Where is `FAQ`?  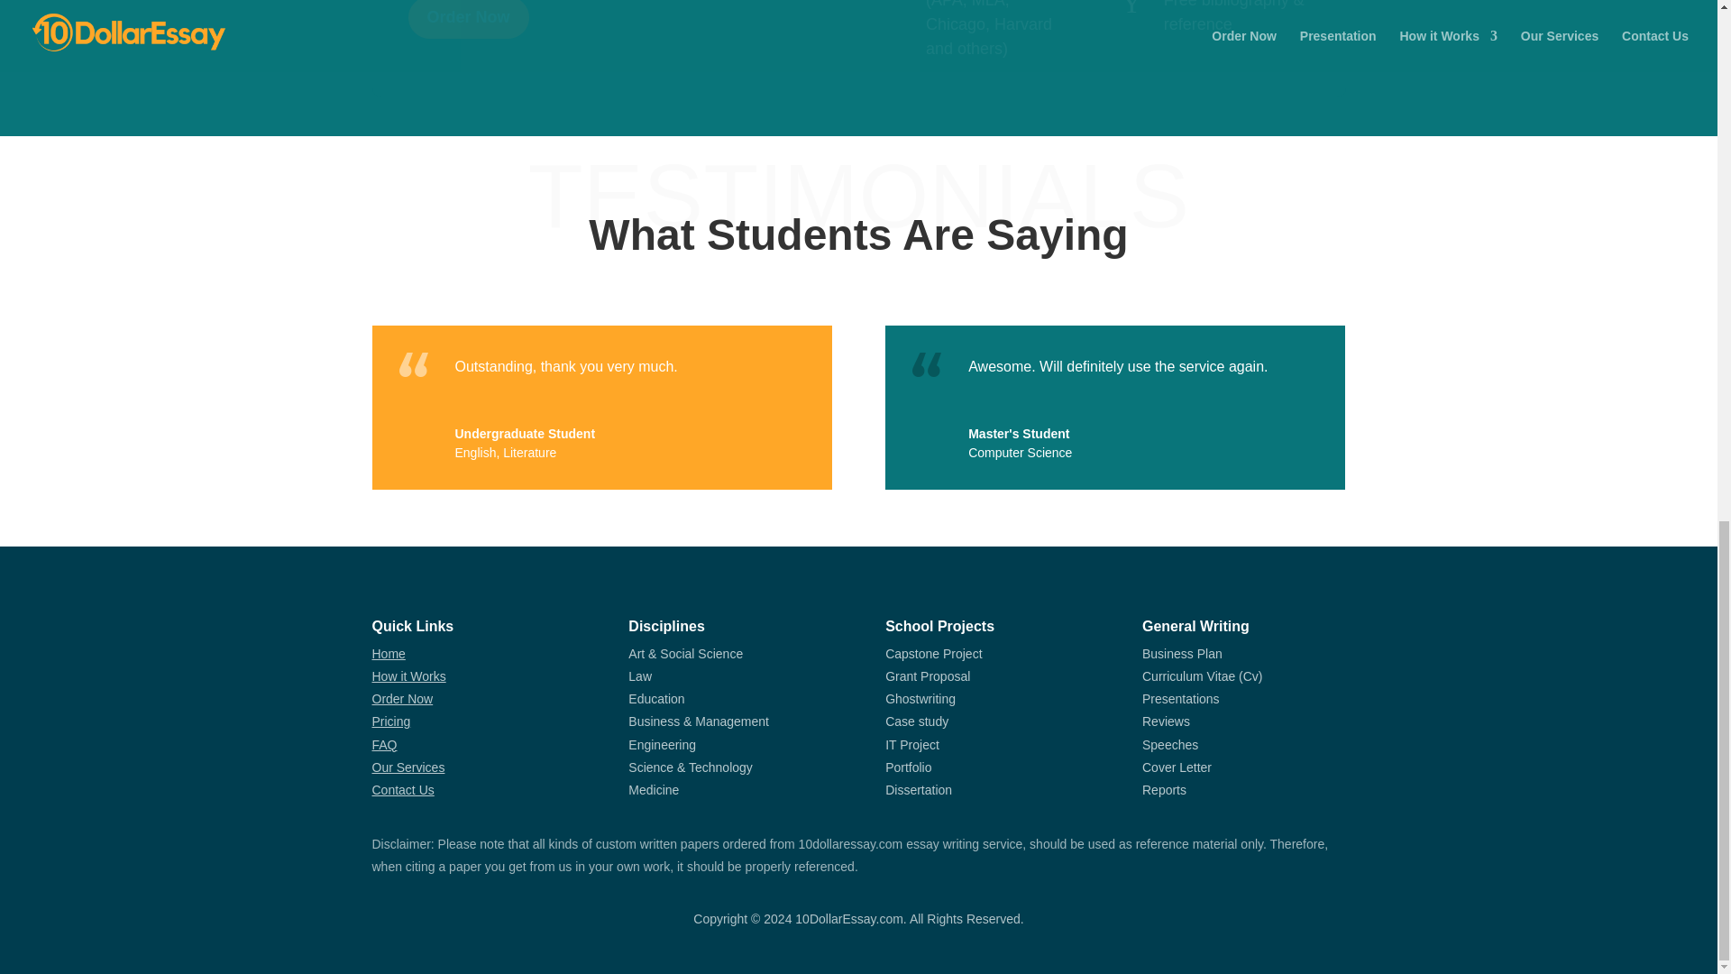 FAQ is located at coordinates (384, 744).